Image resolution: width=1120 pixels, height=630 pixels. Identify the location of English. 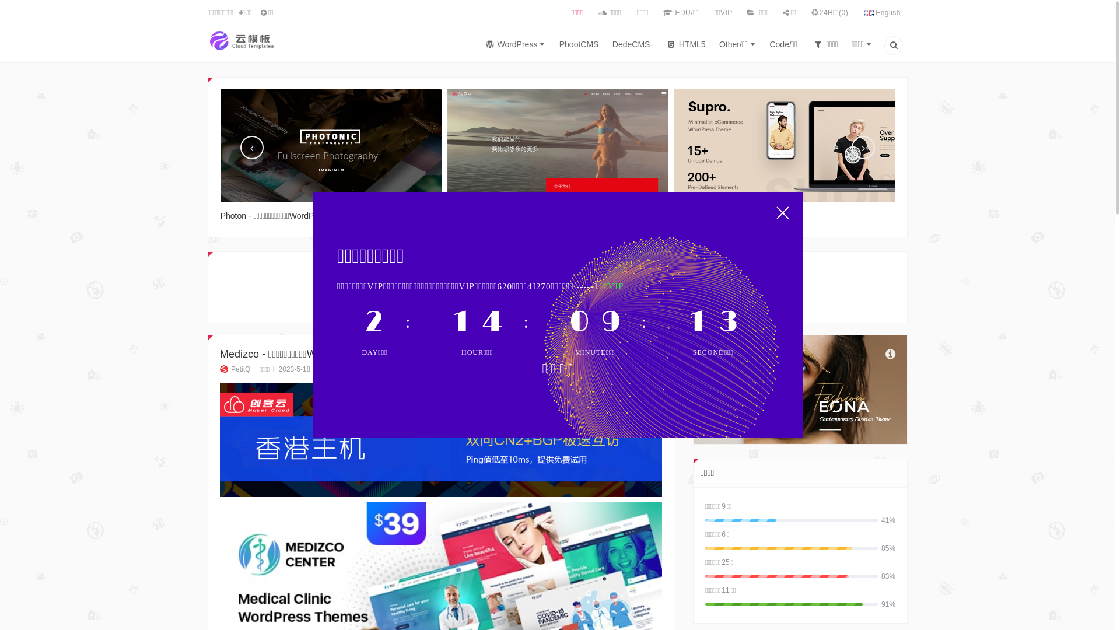
(883, 13).